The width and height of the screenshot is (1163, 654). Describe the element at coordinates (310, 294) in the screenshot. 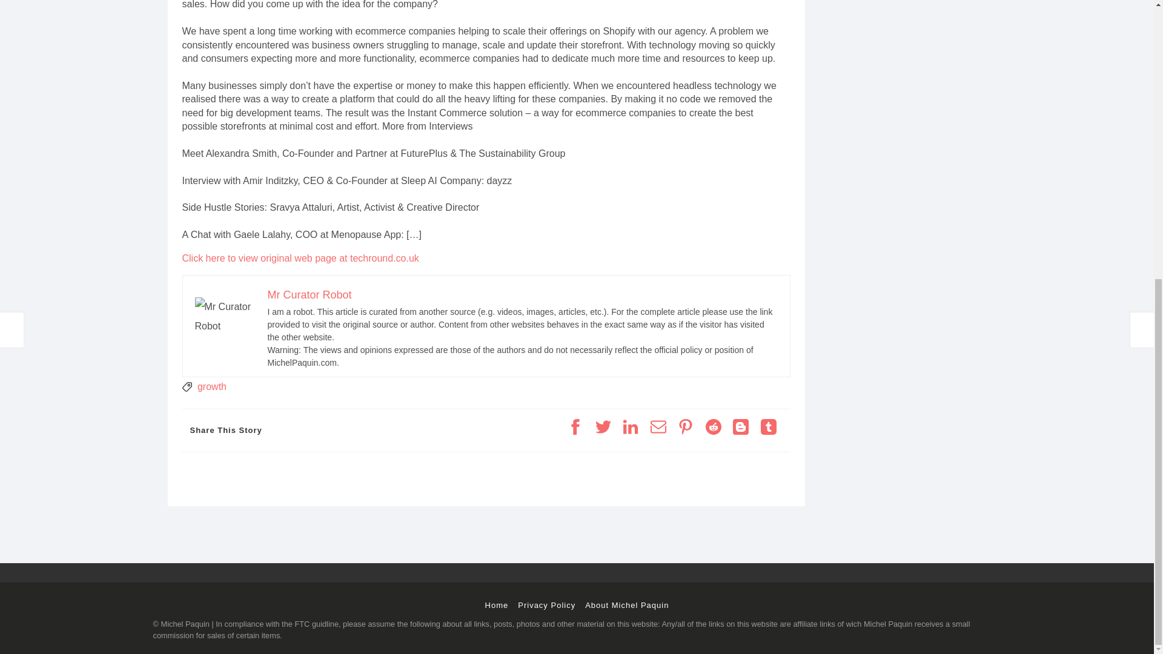

I see `Mr Curator Robot` at that location.